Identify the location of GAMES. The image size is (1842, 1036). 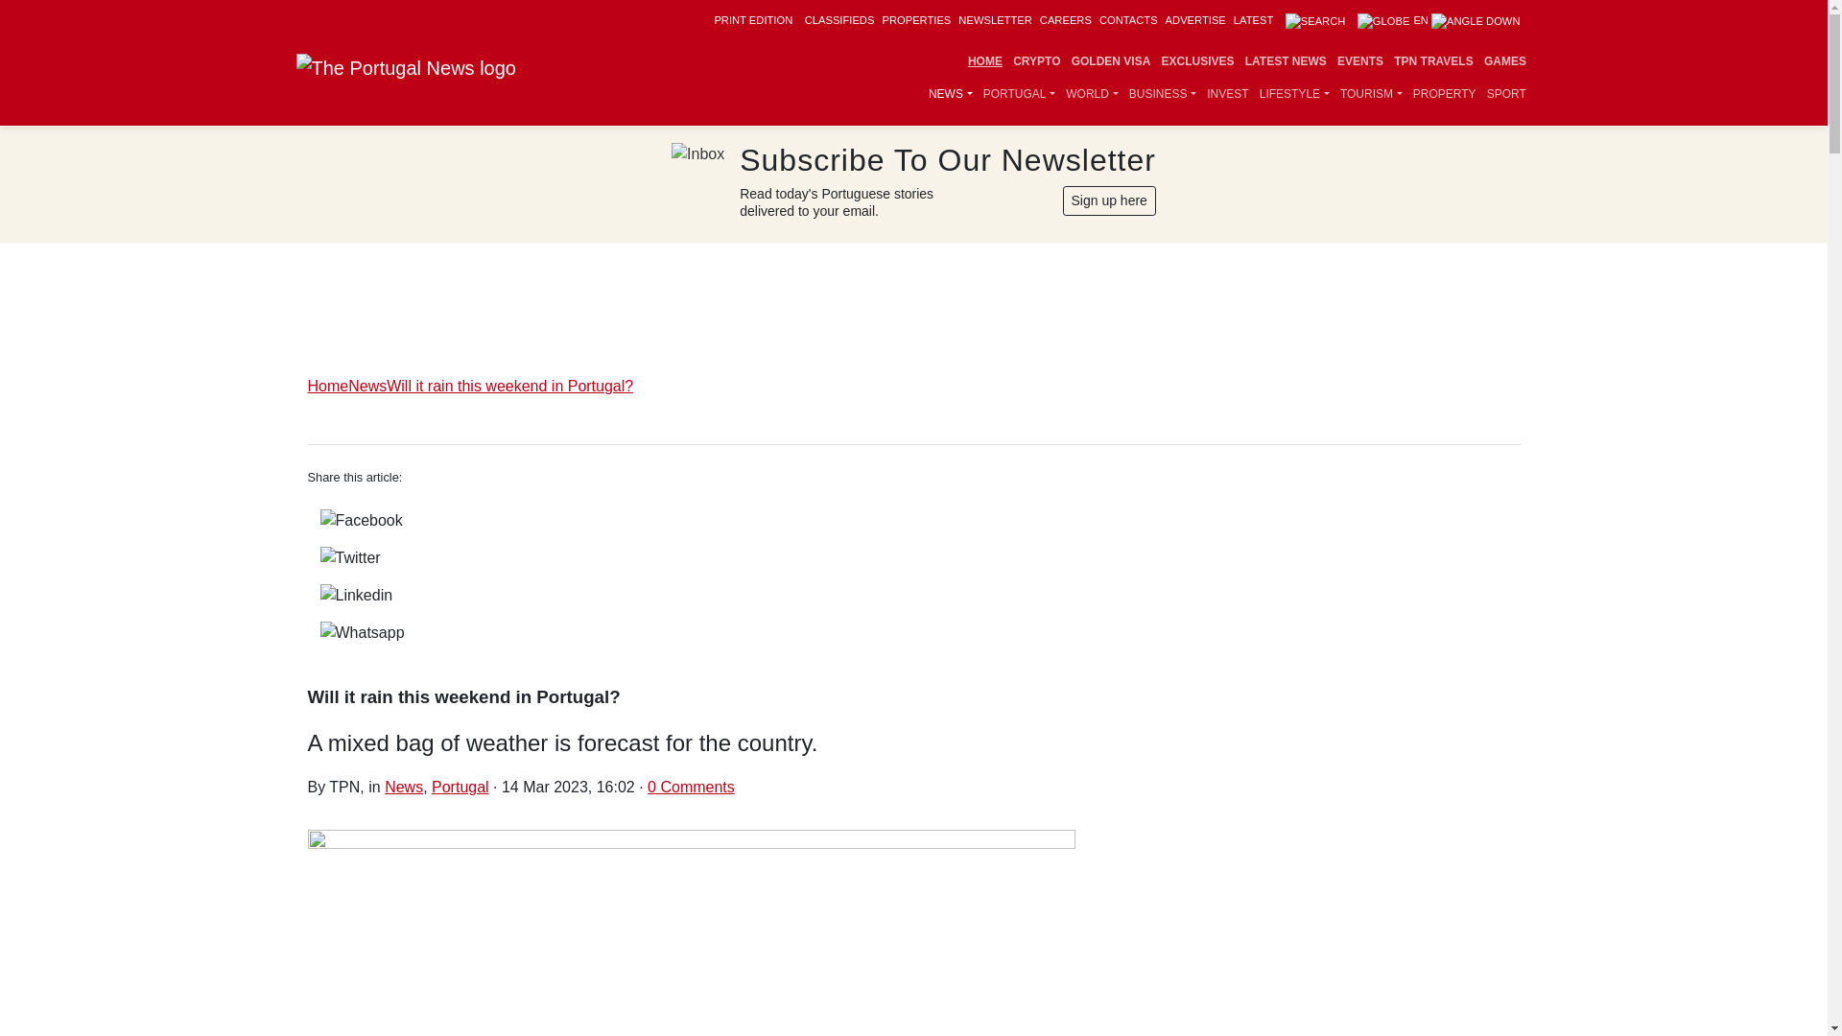
(1504, 61).